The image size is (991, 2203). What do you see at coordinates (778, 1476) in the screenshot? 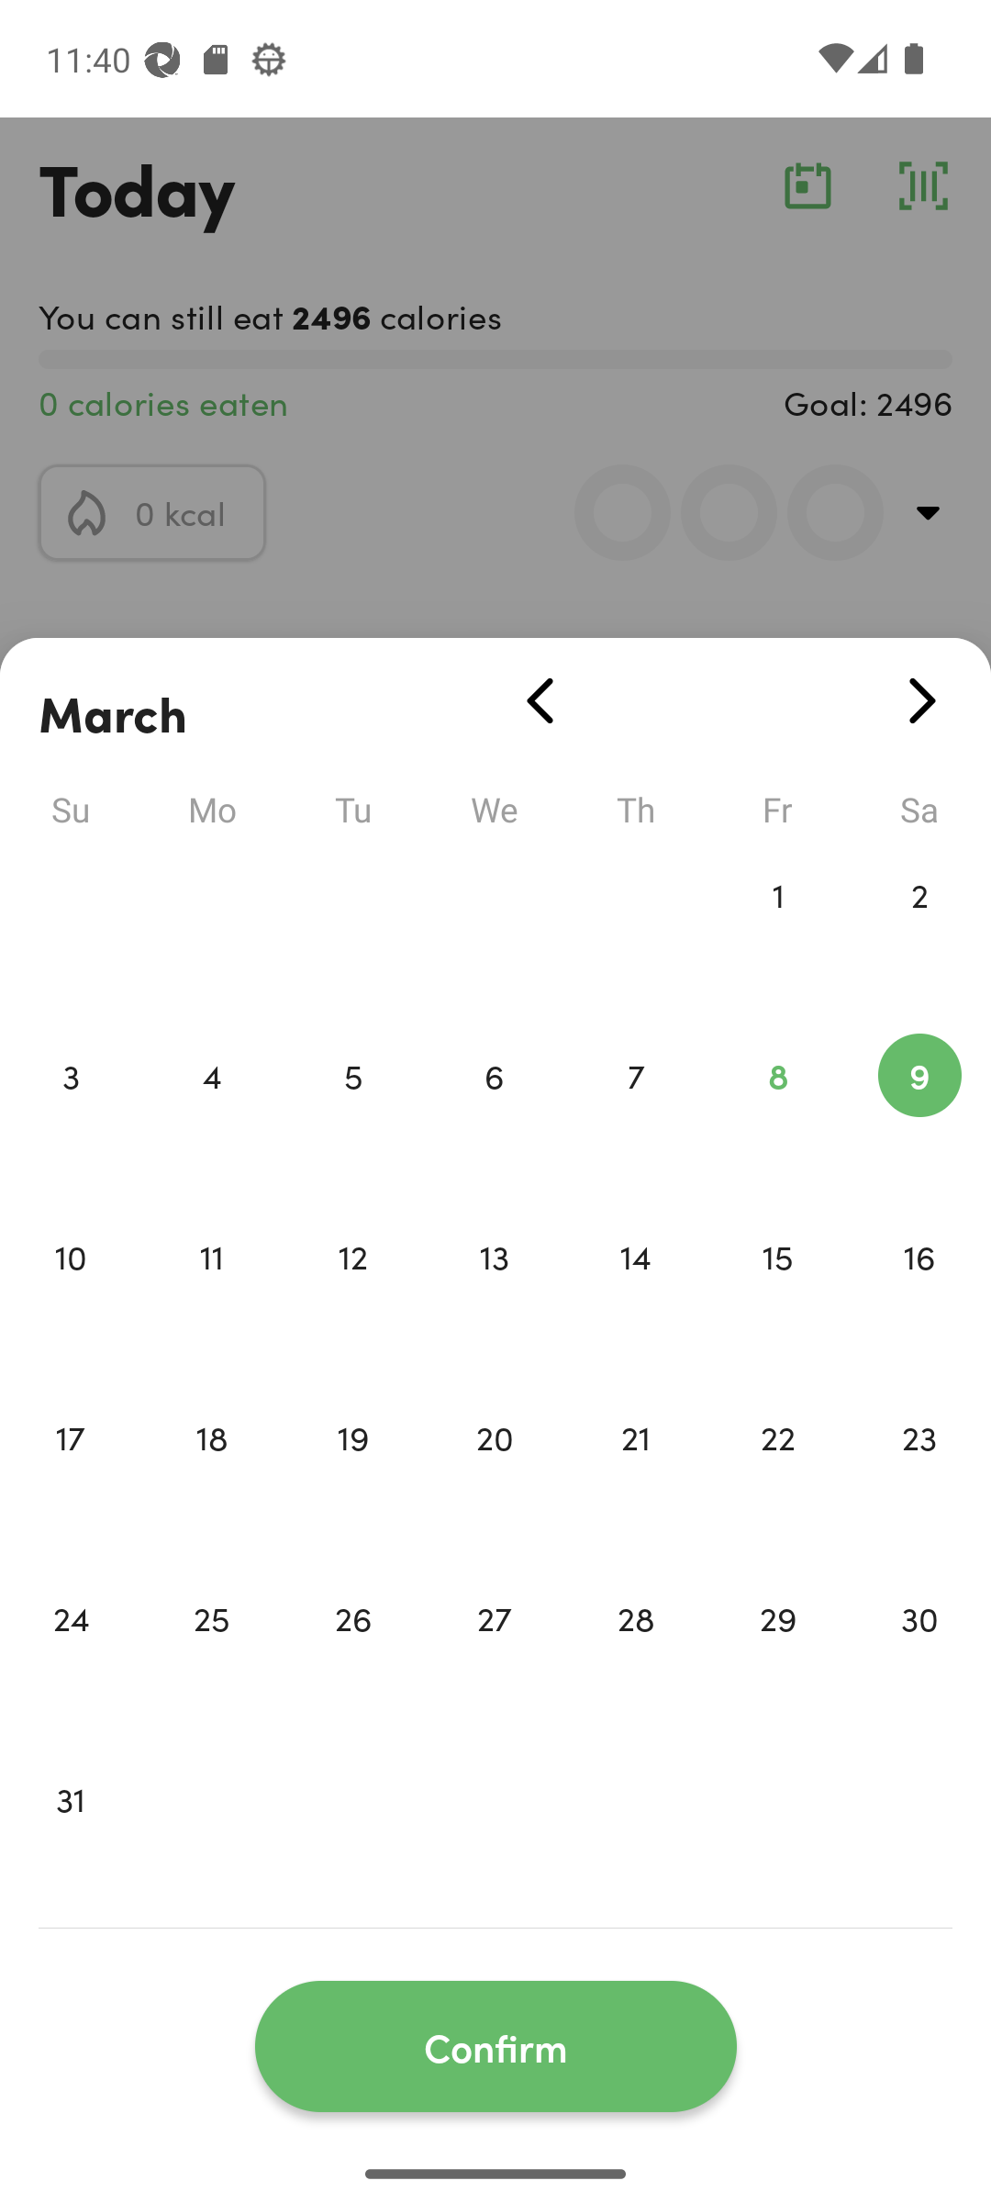
I see `22` at bounding box center [778, 1476].